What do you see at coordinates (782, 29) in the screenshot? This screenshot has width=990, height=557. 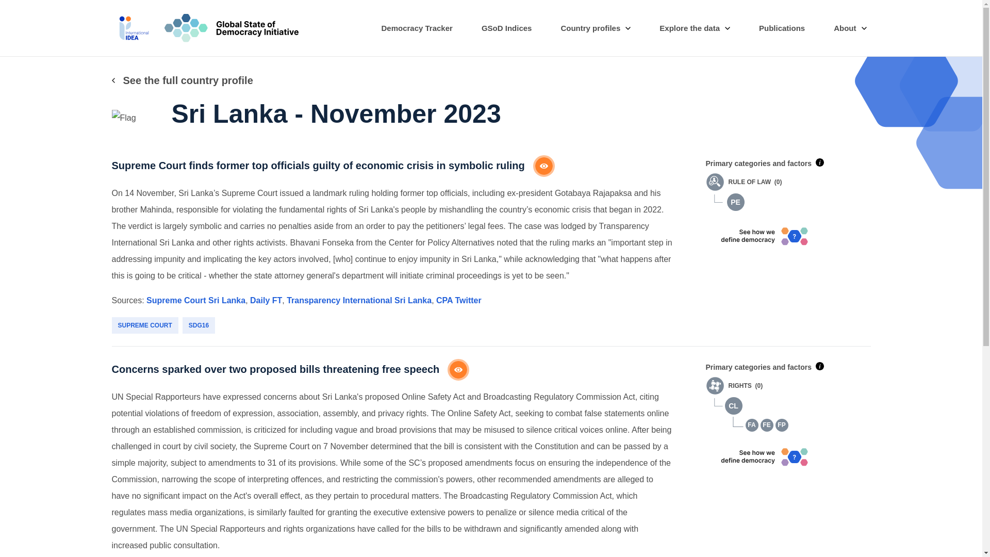 I see `Publications` at bounding box center [782, 29].